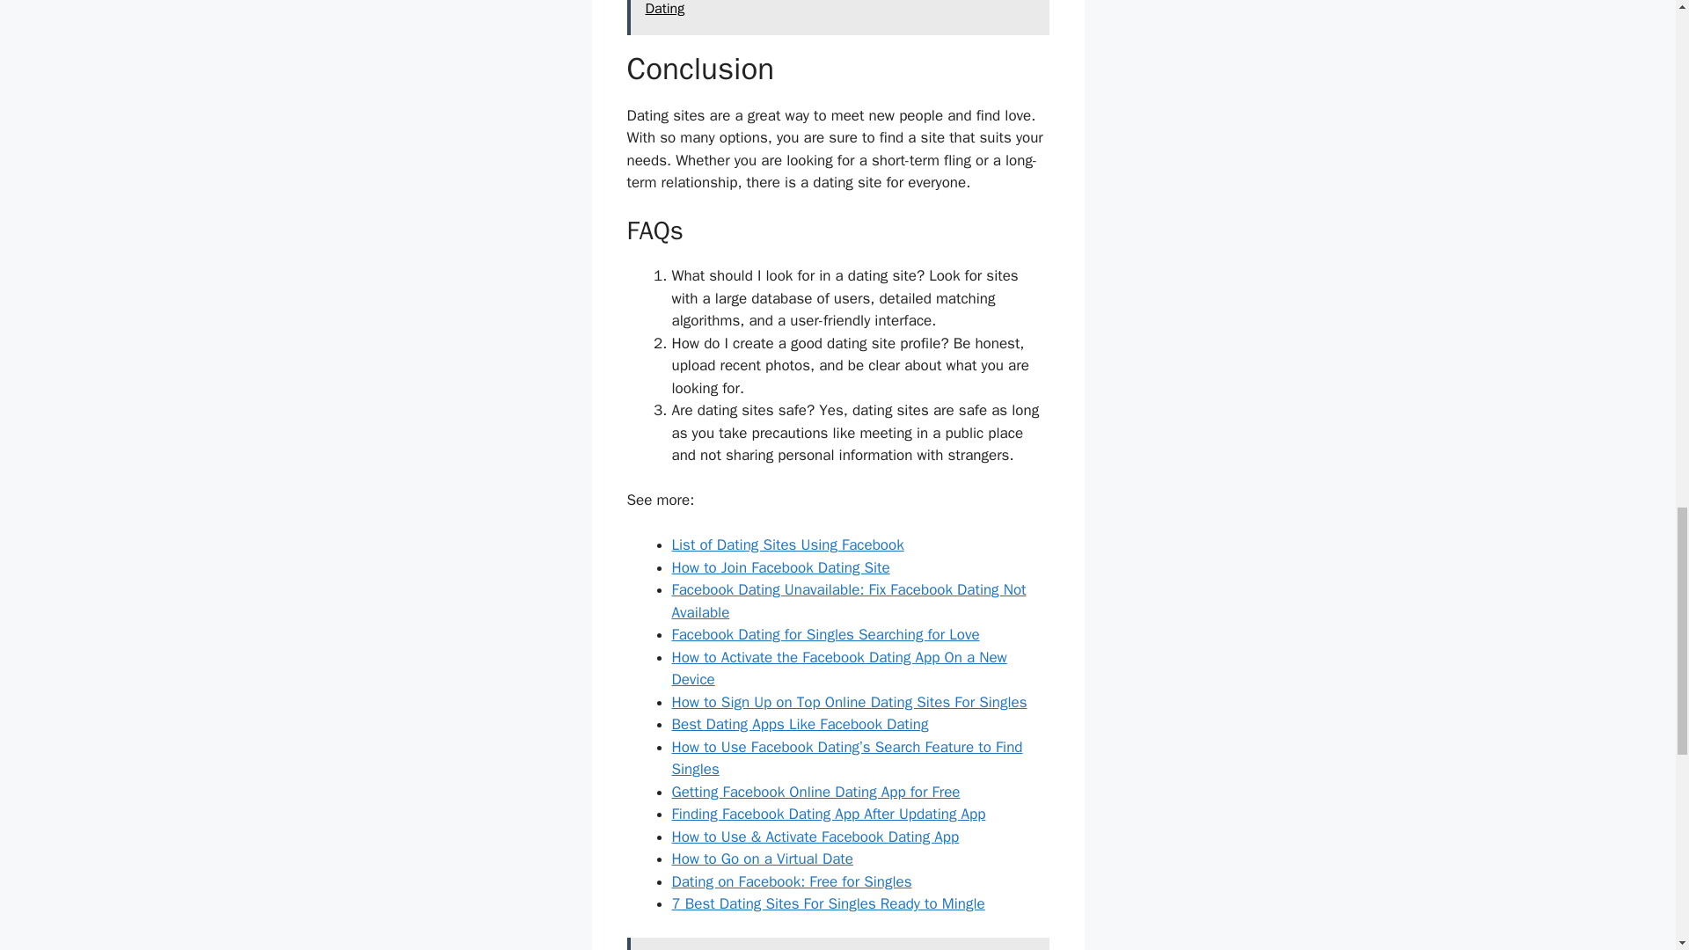 Image resolution: width=1689 pixels, height=950 pixels. I want to click on How to Go on a Virtual Date, so click(762, 859).